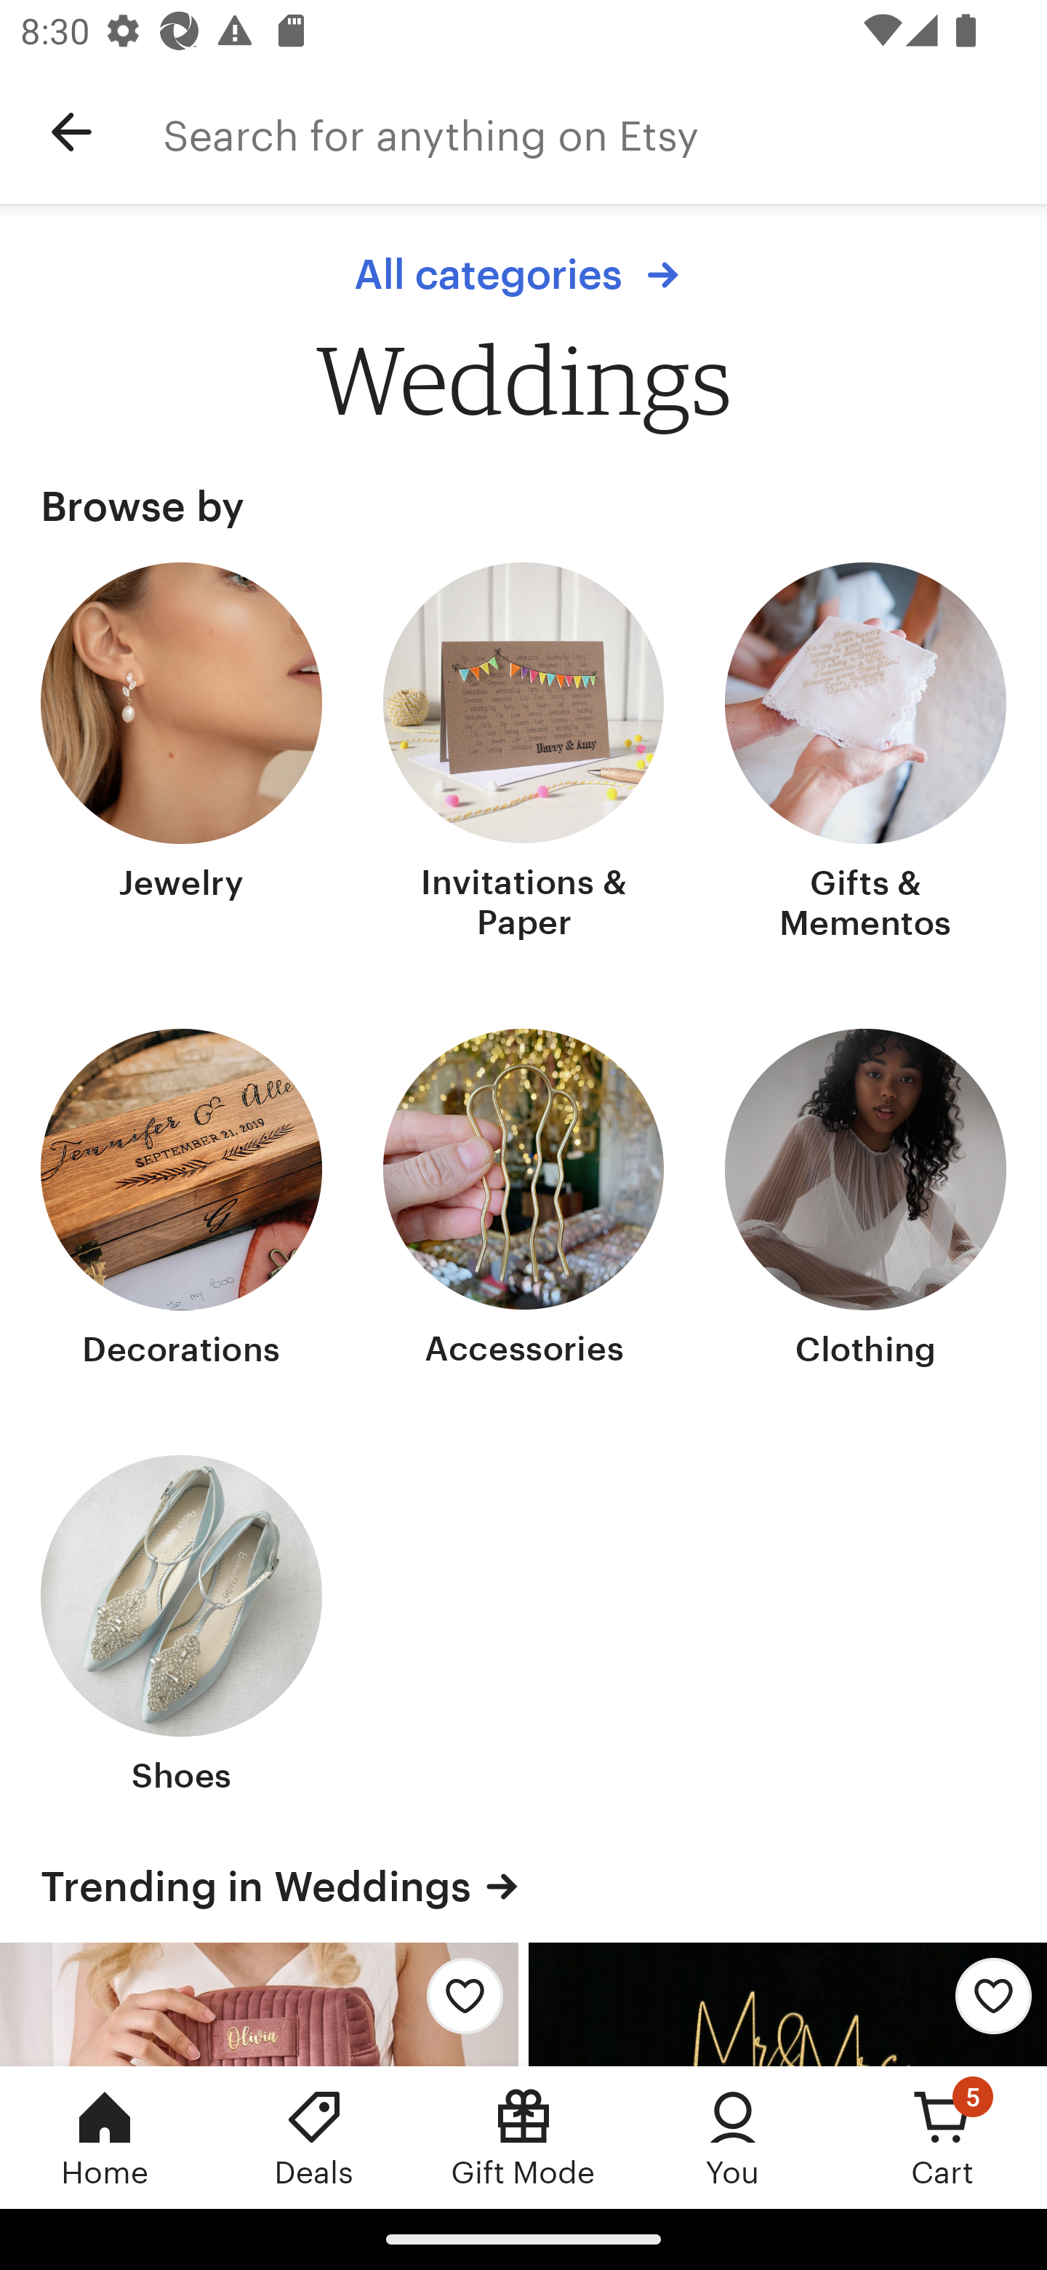 The height and width of the screenshot is (2270, 1047). What do you see at coordinates (733, 2137) in the screenshot?
I see `You` at bounding box center [733, 2137].